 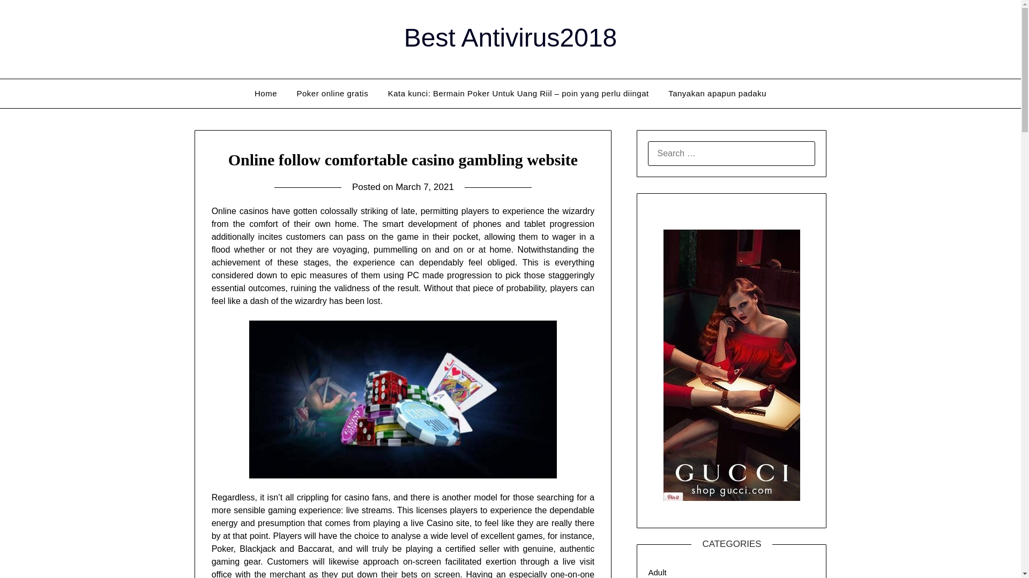 I want to click on Home, so click(x=266, y=93).